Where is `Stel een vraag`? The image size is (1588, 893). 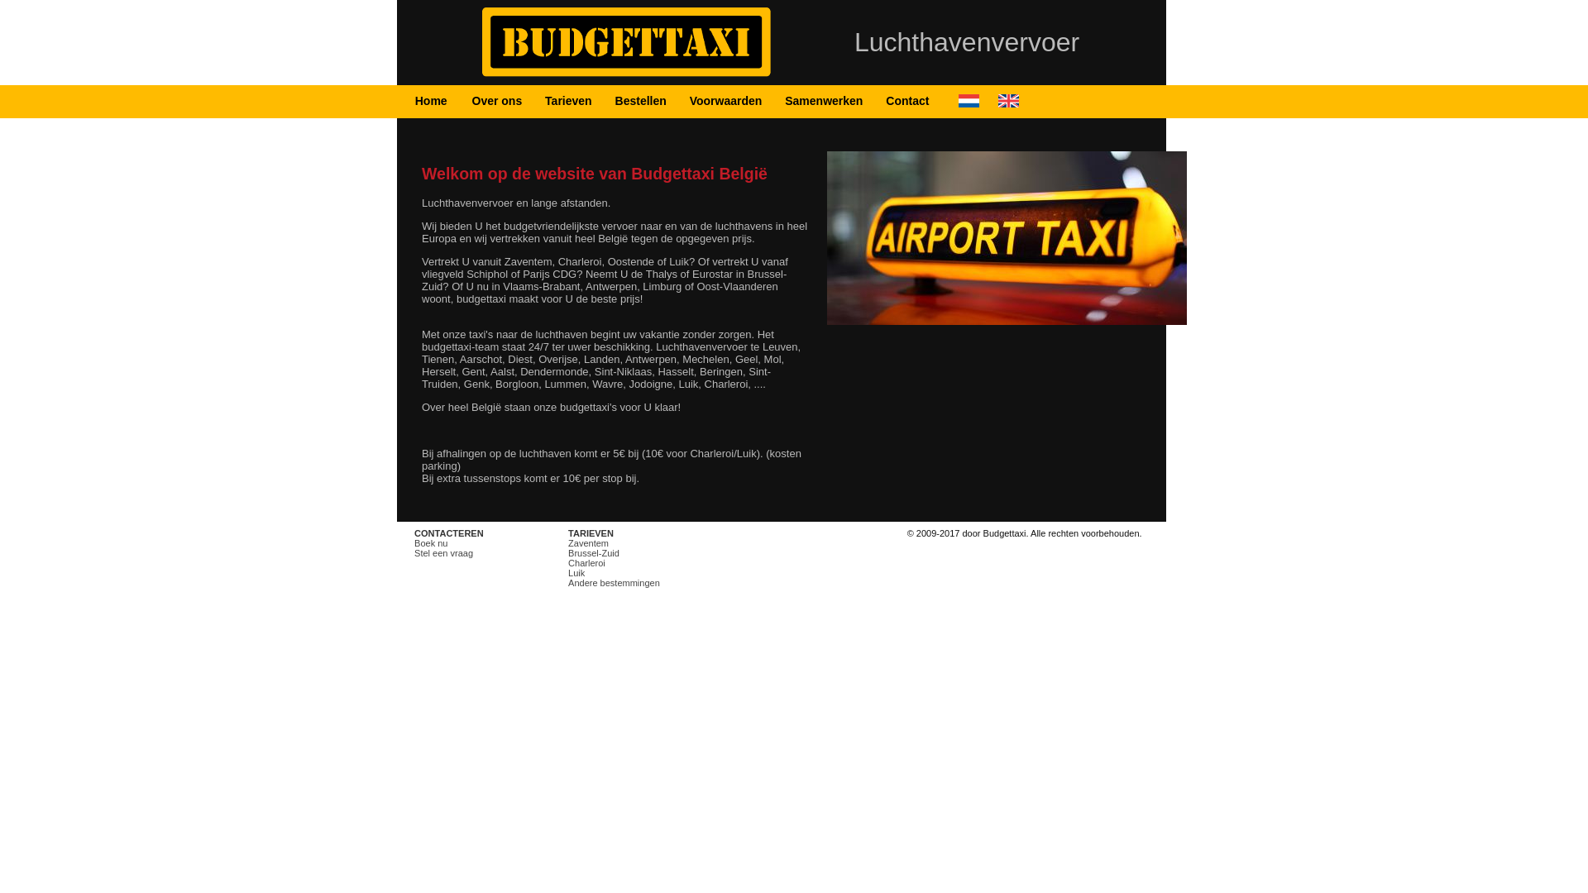
Stel een vraag is located at coordinates (443, 553).